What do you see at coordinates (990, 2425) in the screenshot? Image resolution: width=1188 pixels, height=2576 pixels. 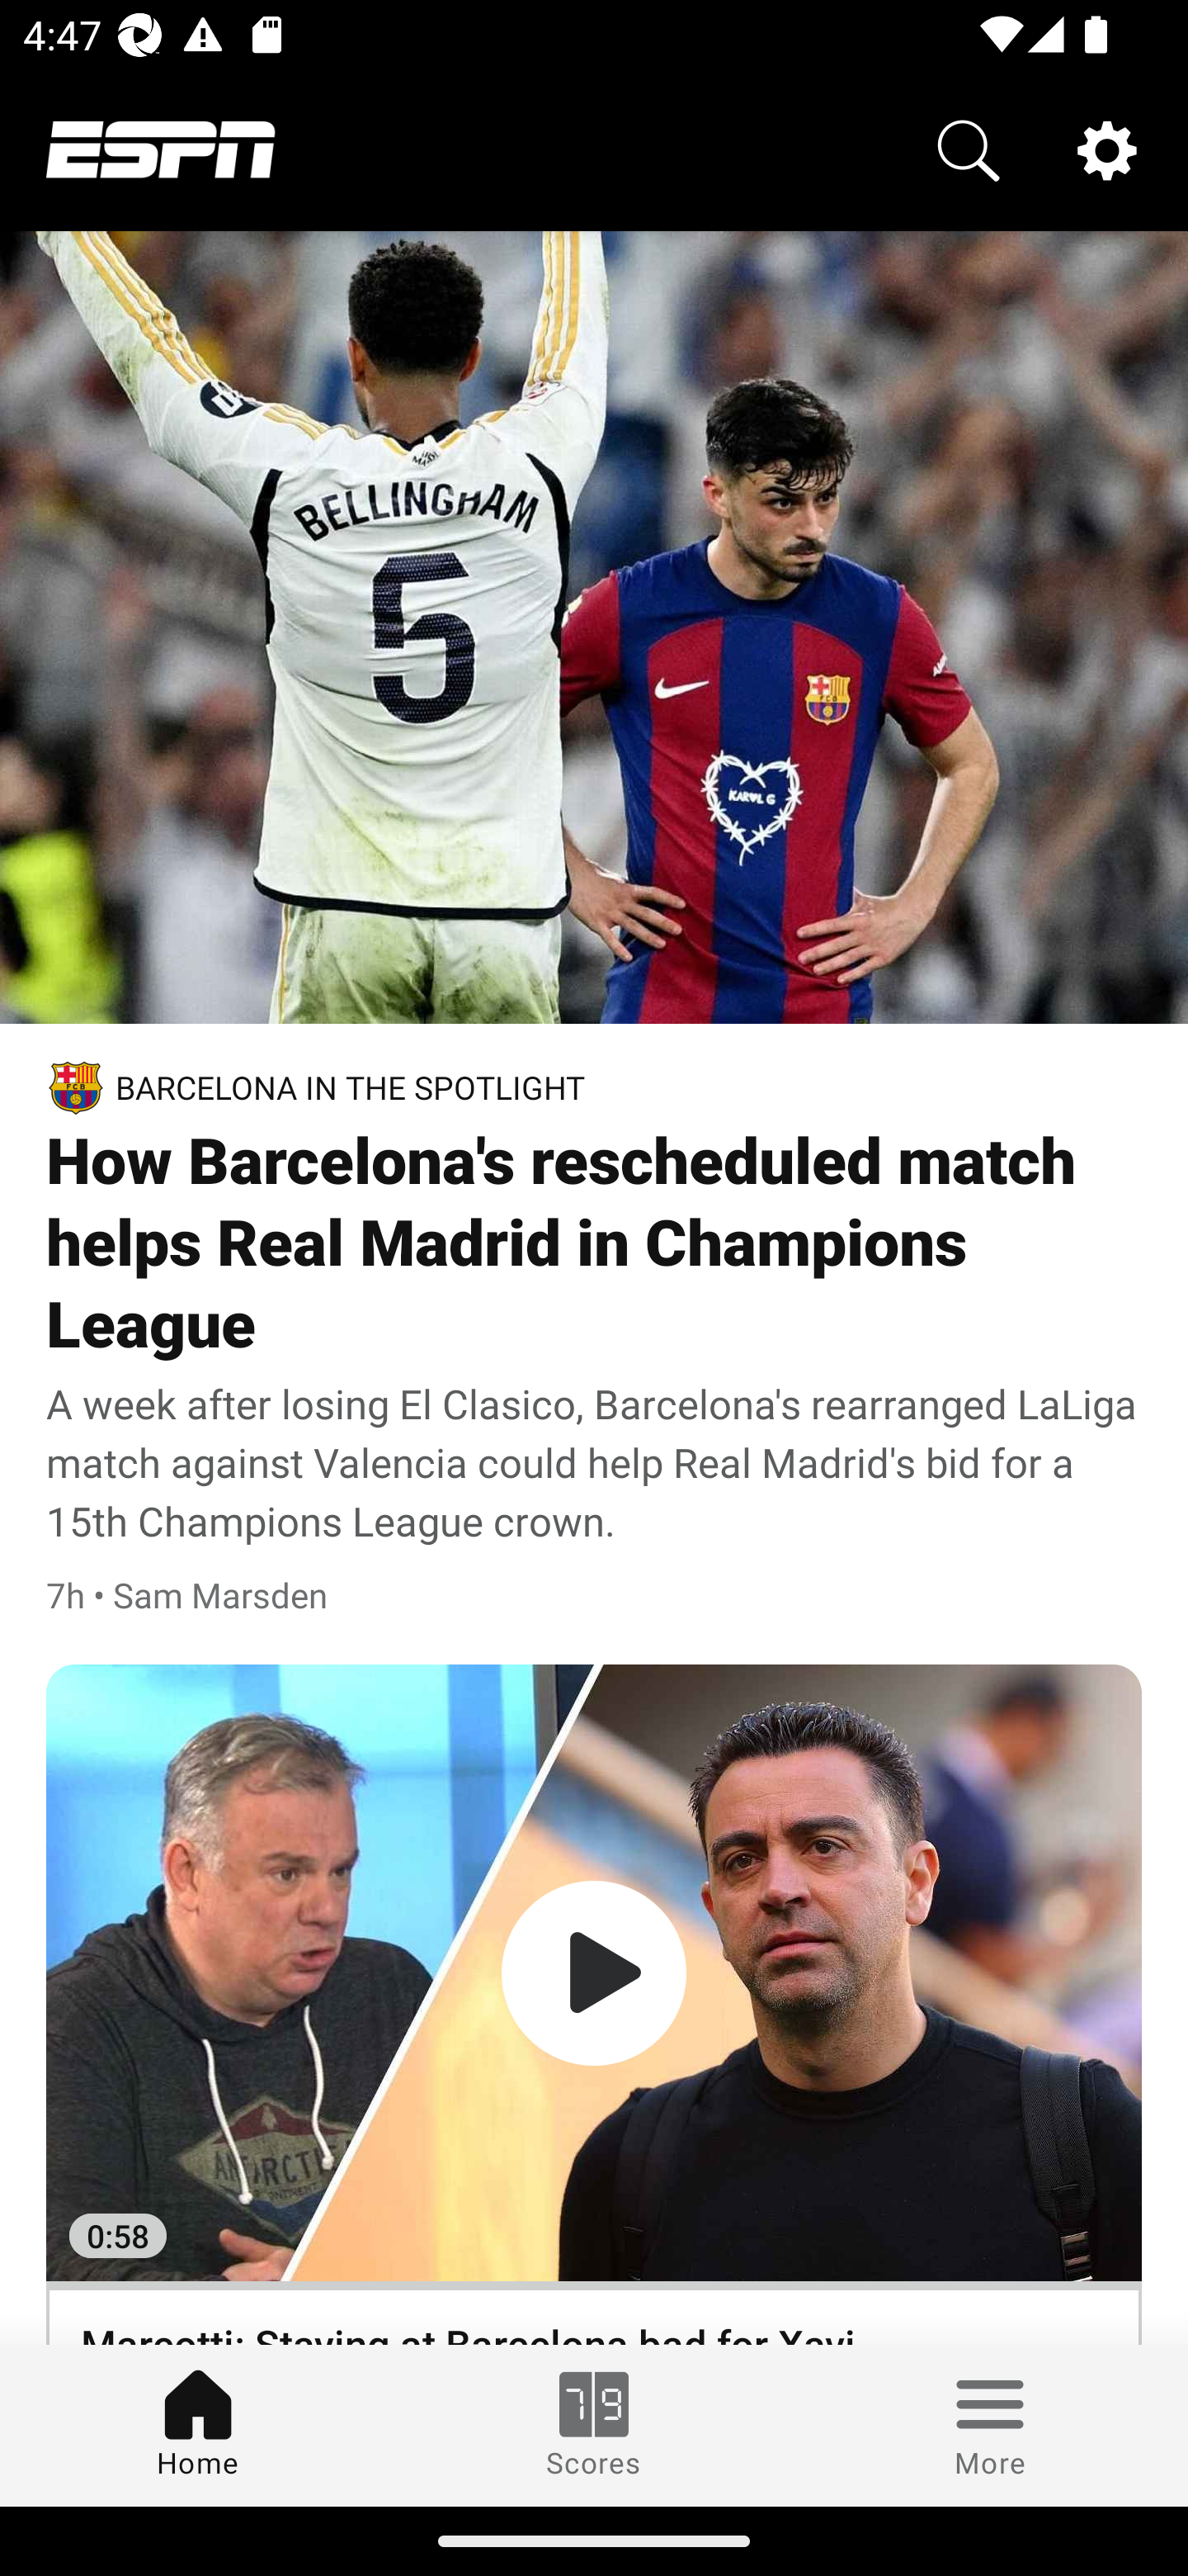 I see `More` at bounding box center [990, 2425].